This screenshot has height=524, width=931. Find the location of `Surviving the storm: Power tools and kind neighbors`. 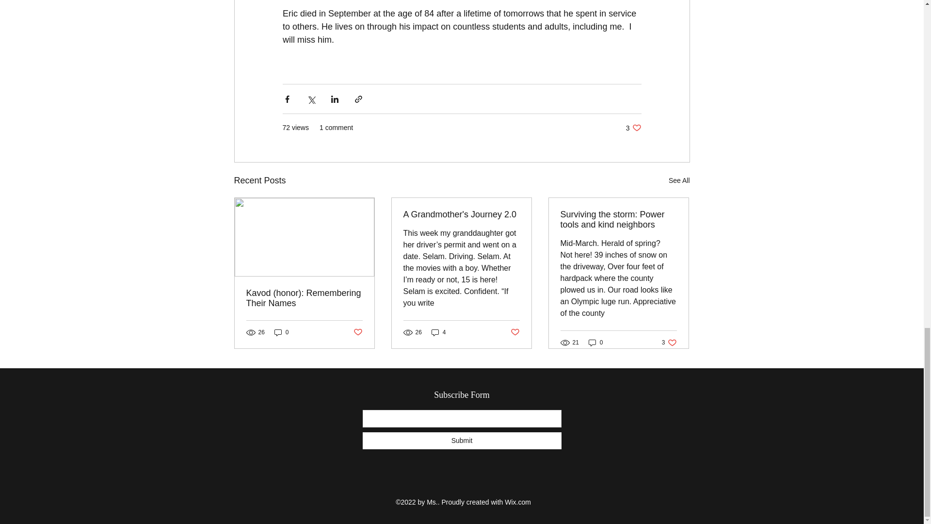

Surviving the storm: Power tools and kind neighbors is located at coordinates (281, 332).